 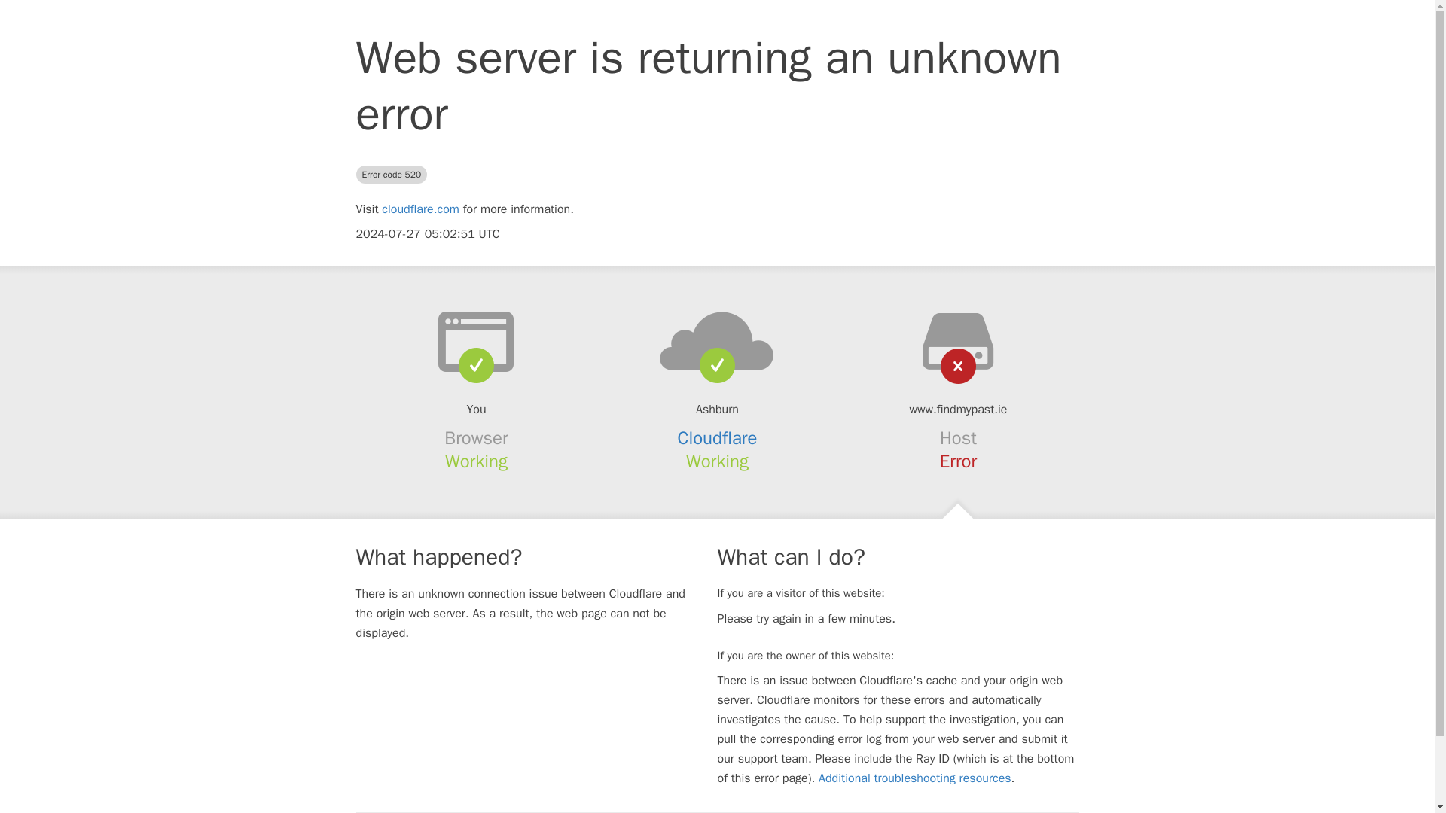 What do you see at coordinates (420, 209) in the screenshot?
I see `cloudflare.com` at bounding box center [420, 209].